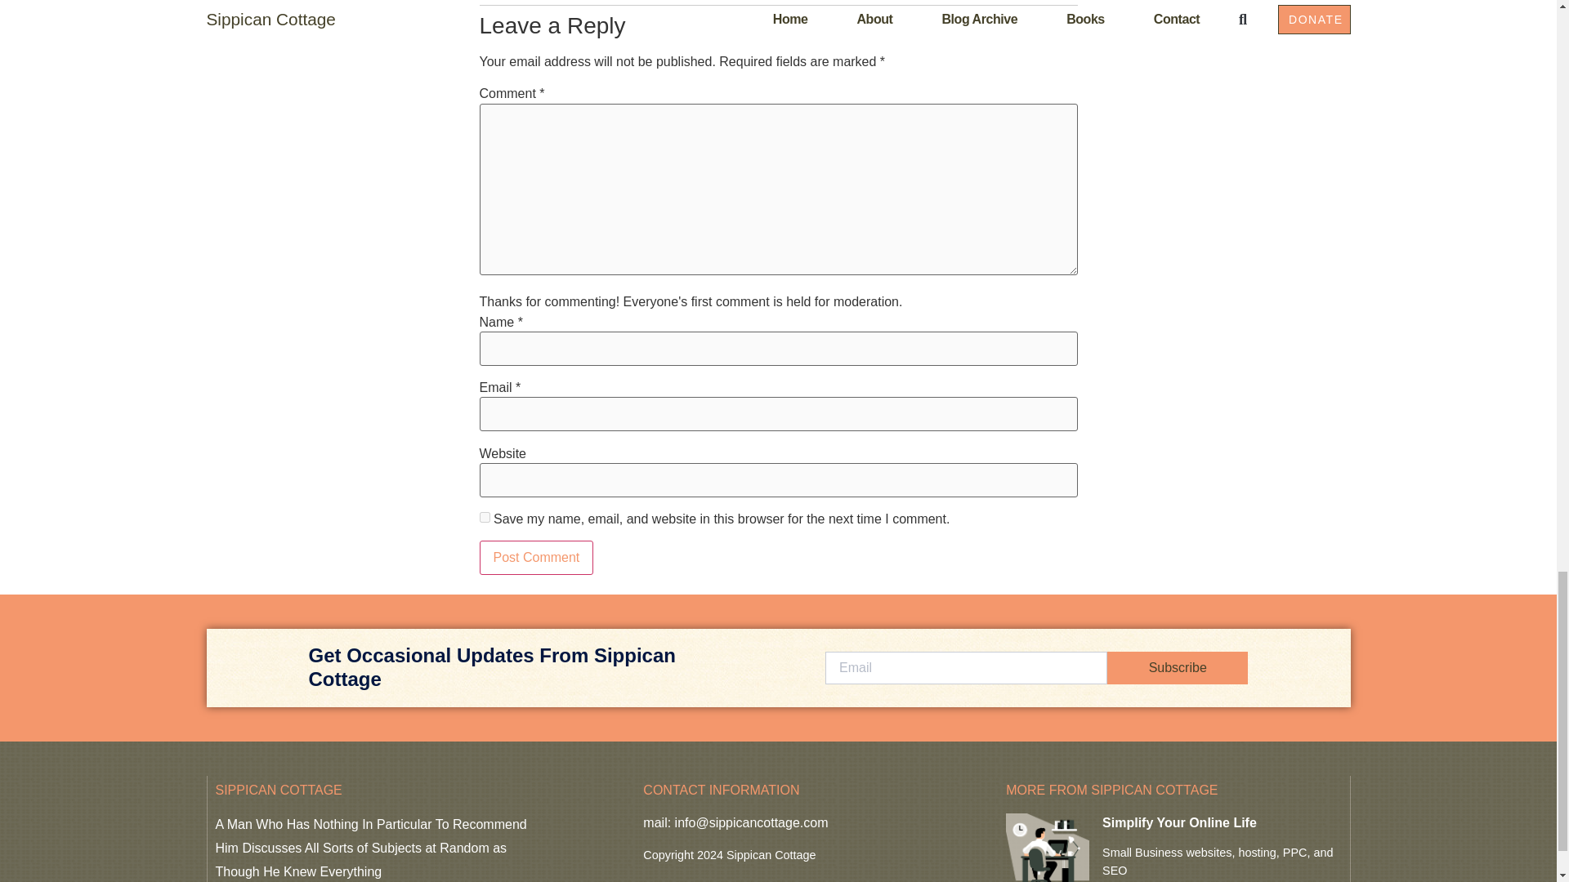 This screenshot has width=1569, height=882. I want to click on yes, so click(484, 518).